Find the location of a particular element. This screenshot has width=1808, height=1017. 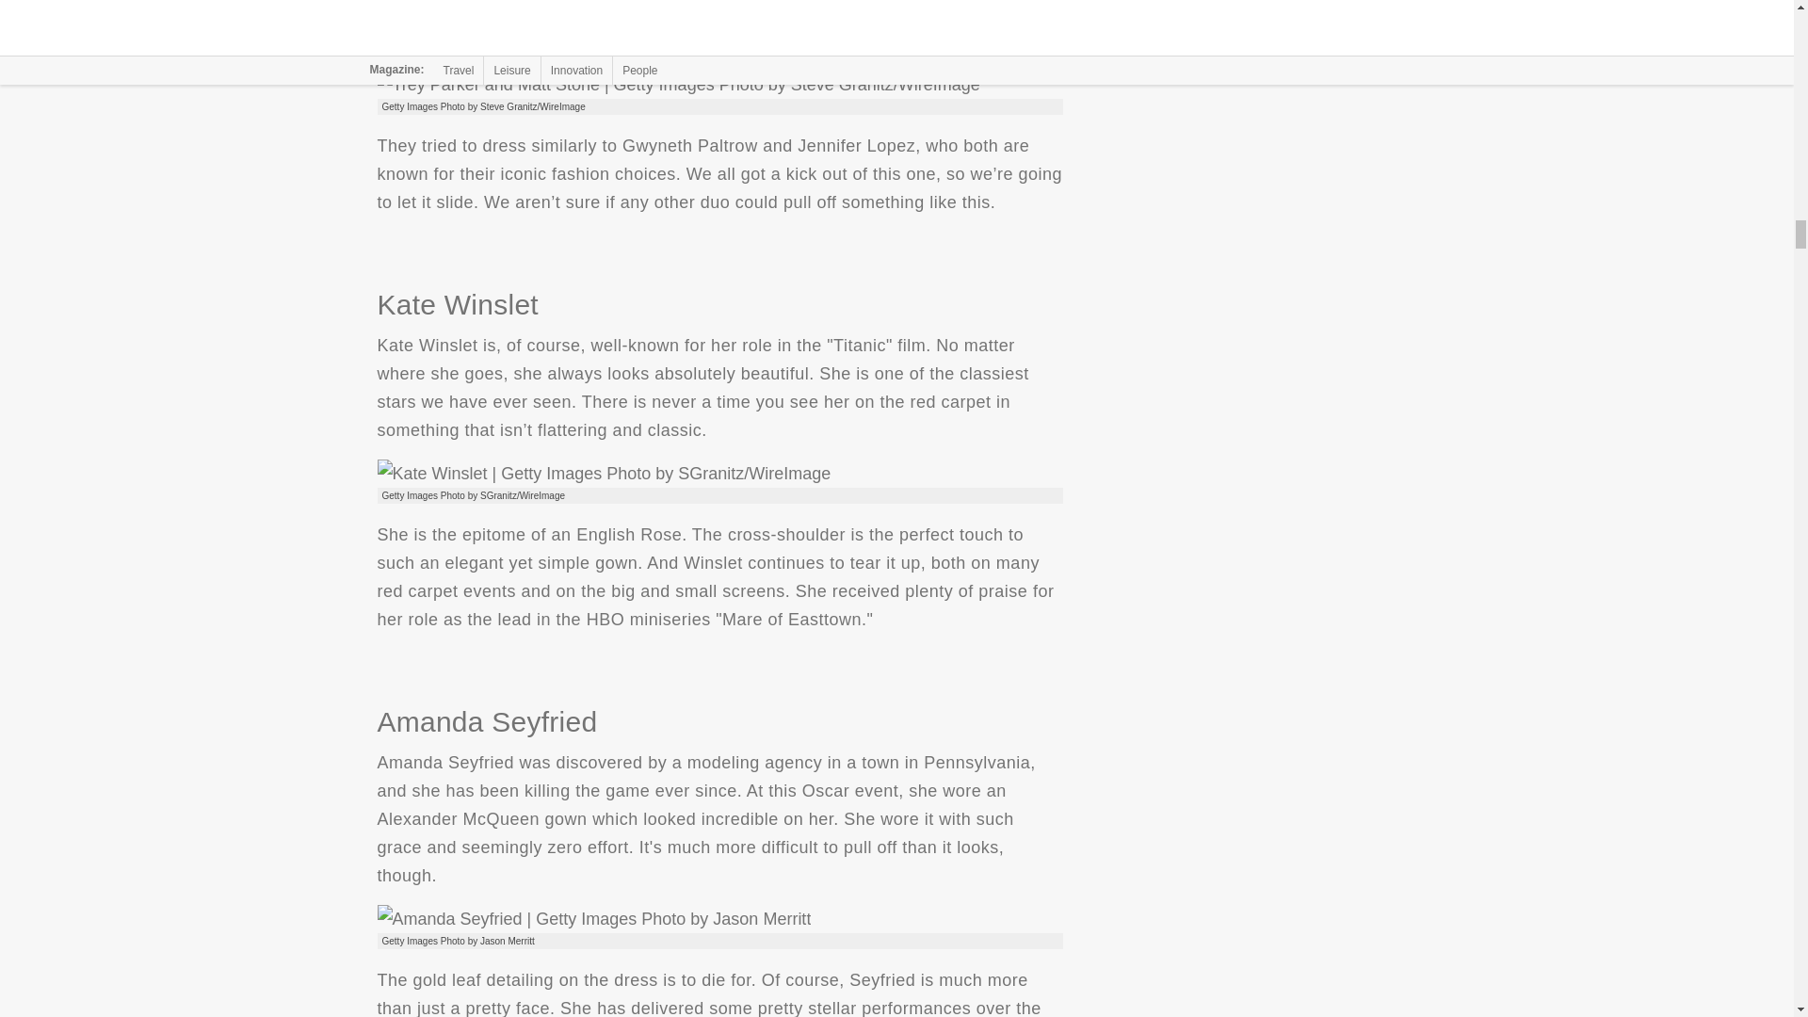

Kate Winslet is located at coordinates (603, 474).